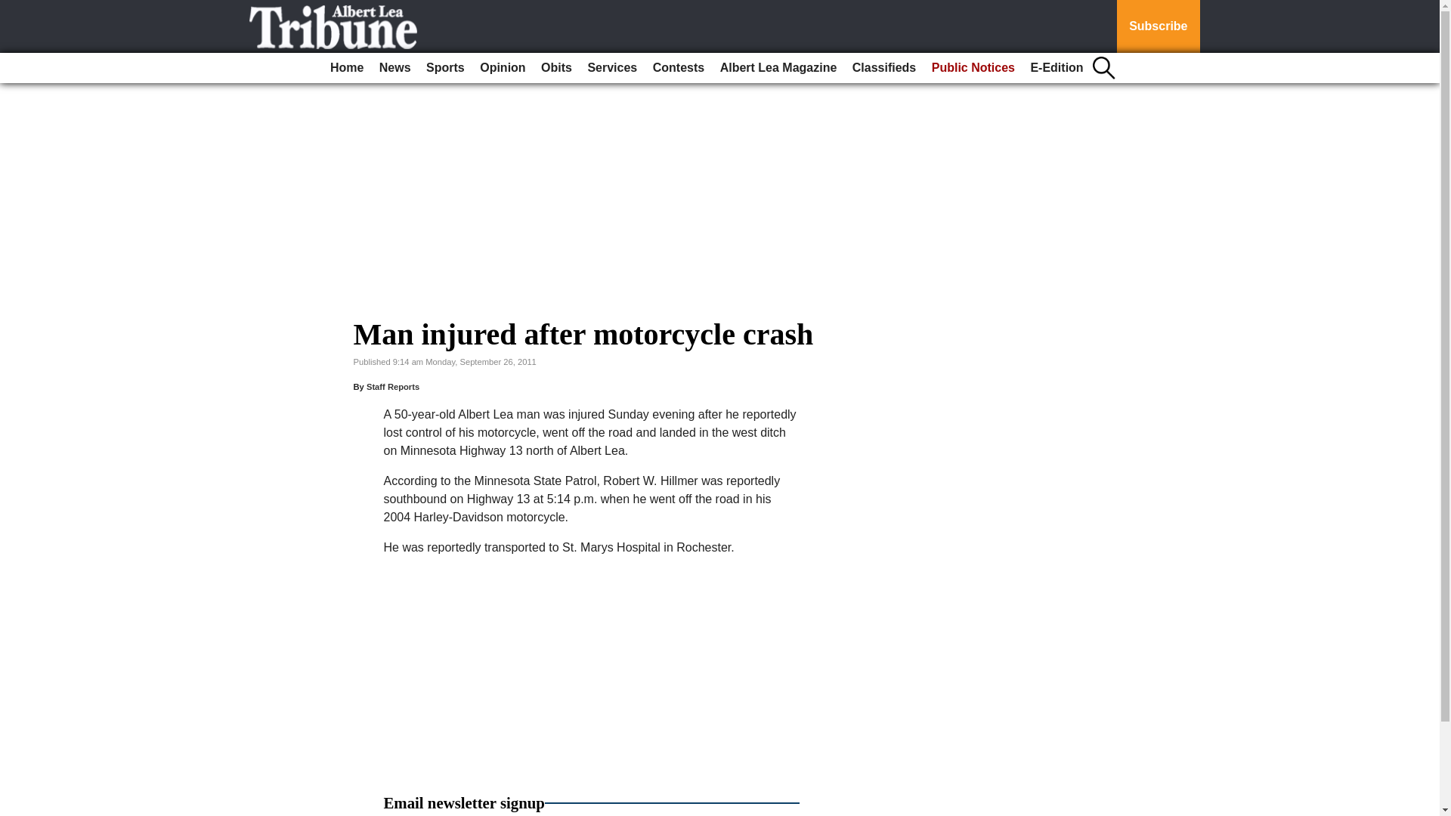 The height and width of the screenshot is (816, 1451). Describe the element at coordinates (556, 68) in the screenshot. I see `Obits` at that location.